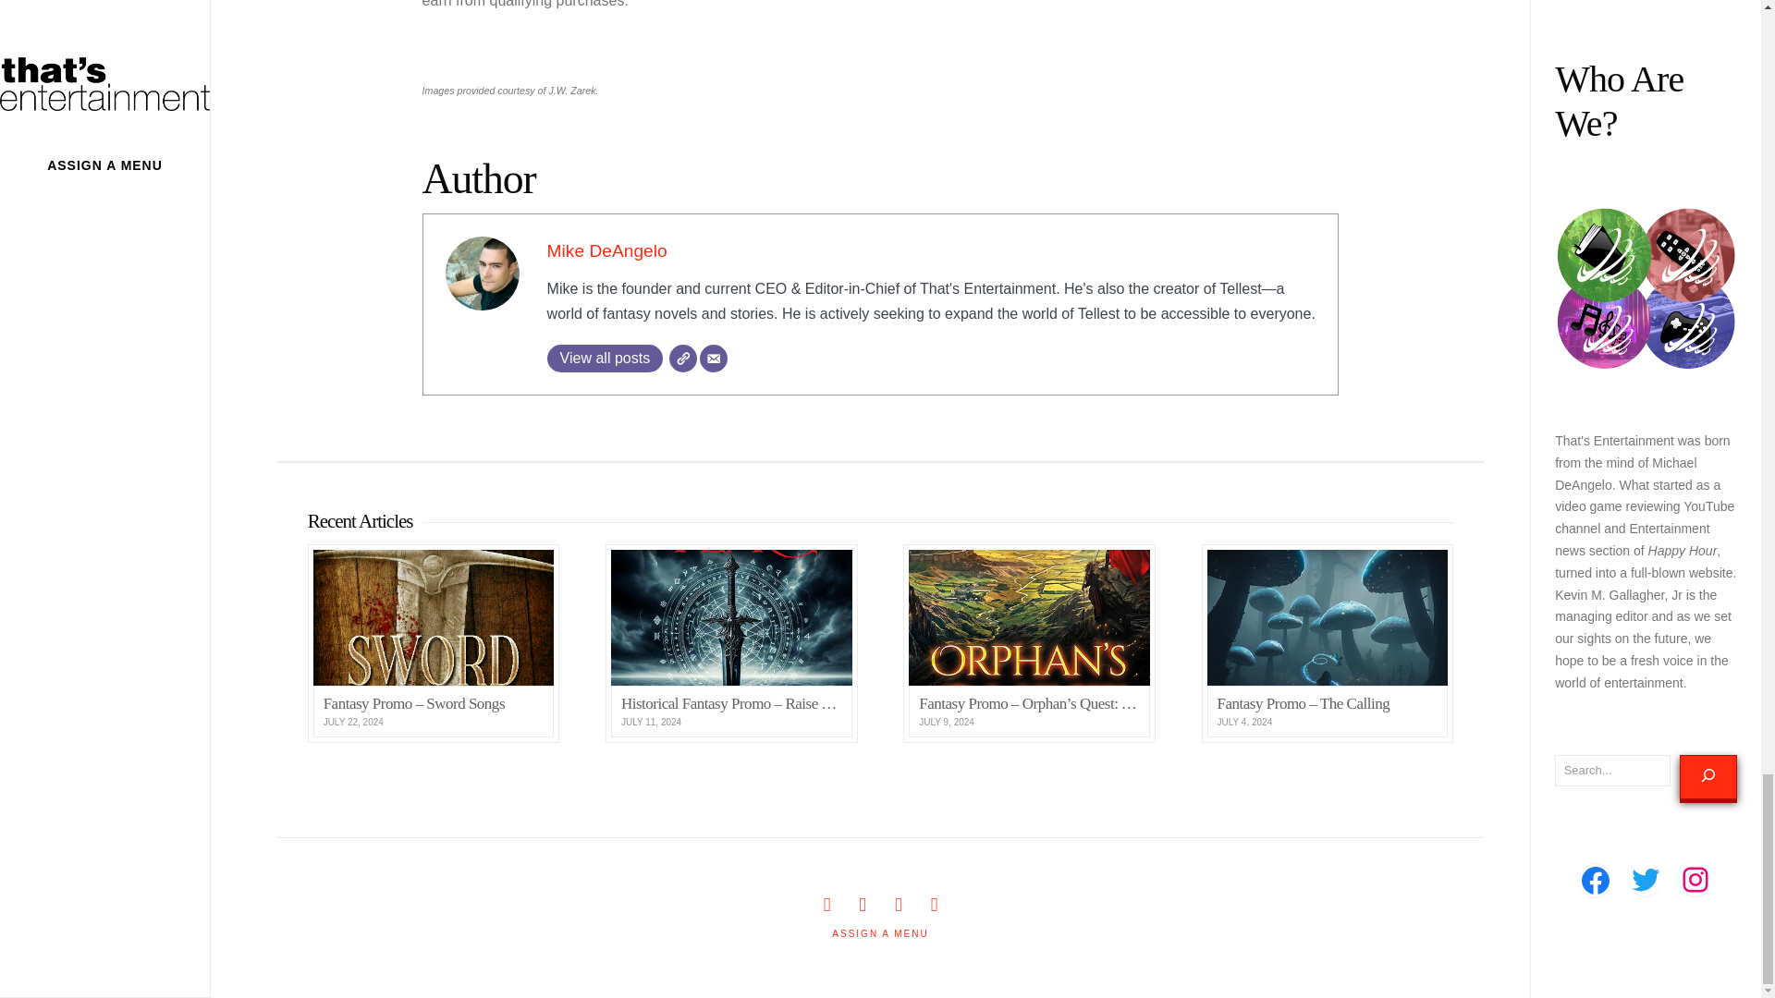  Describe the element at coordinates (605, 358) in the screenshot. I see `View all posts` at that location.